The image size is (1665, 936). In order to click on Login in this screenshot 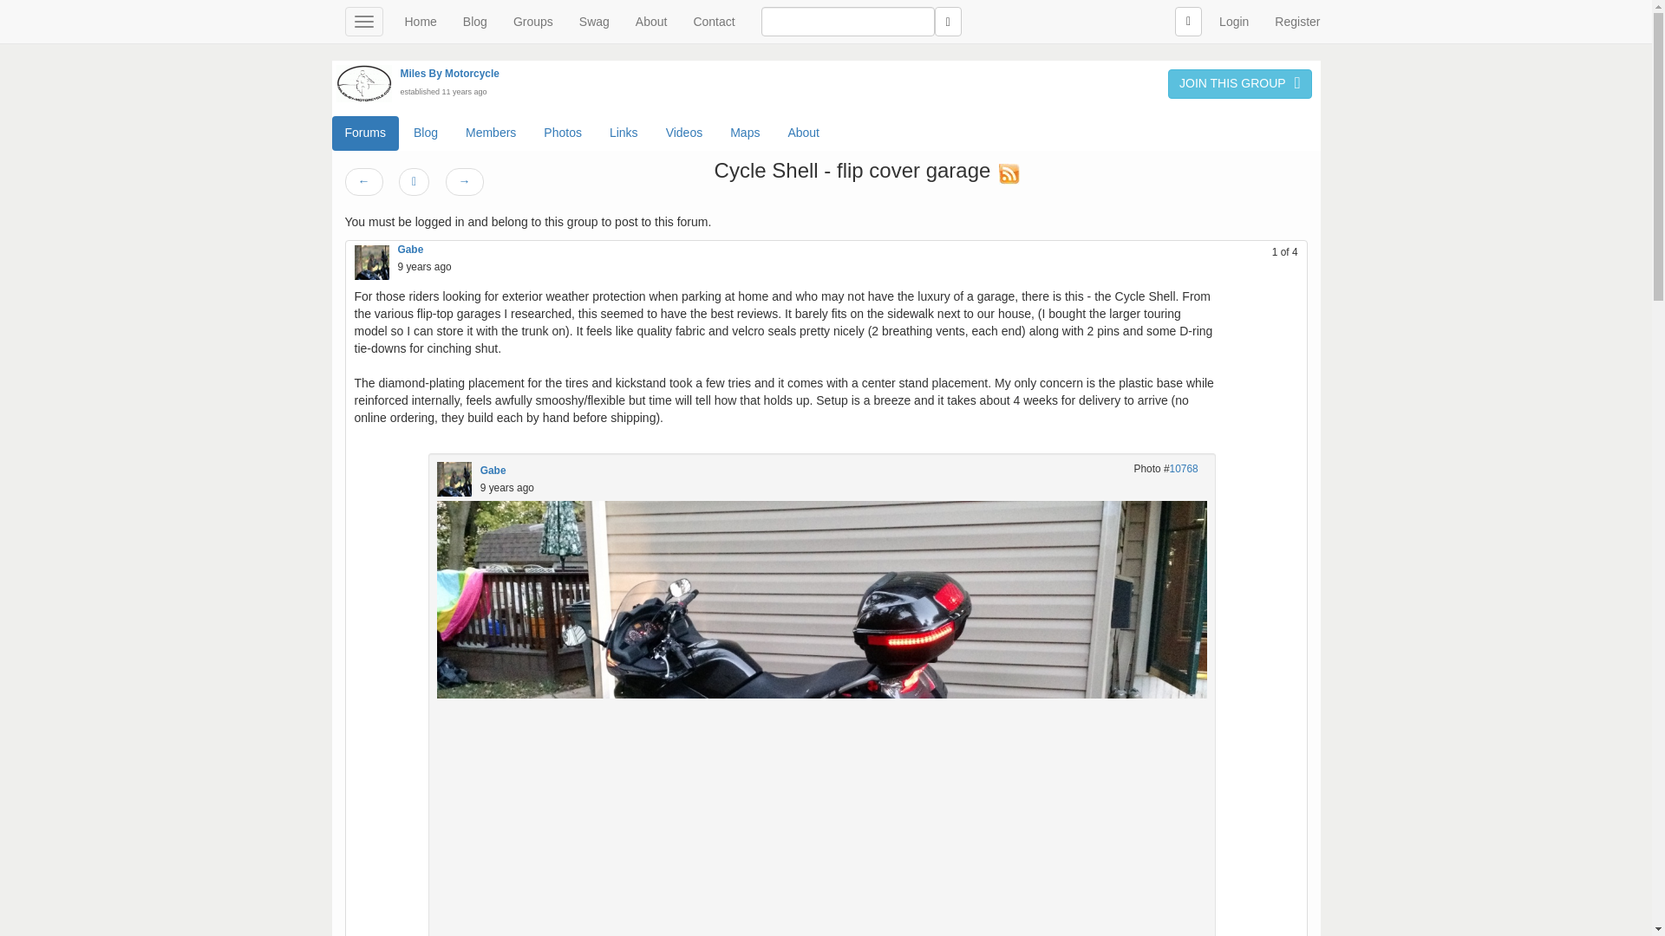, I will do `click(1233, 21)`.